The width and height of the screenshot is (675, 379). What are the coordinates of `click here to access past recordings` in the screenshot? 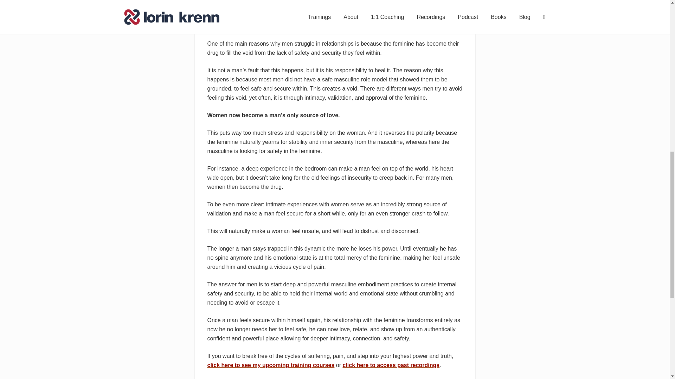 It's located at (391, 365).